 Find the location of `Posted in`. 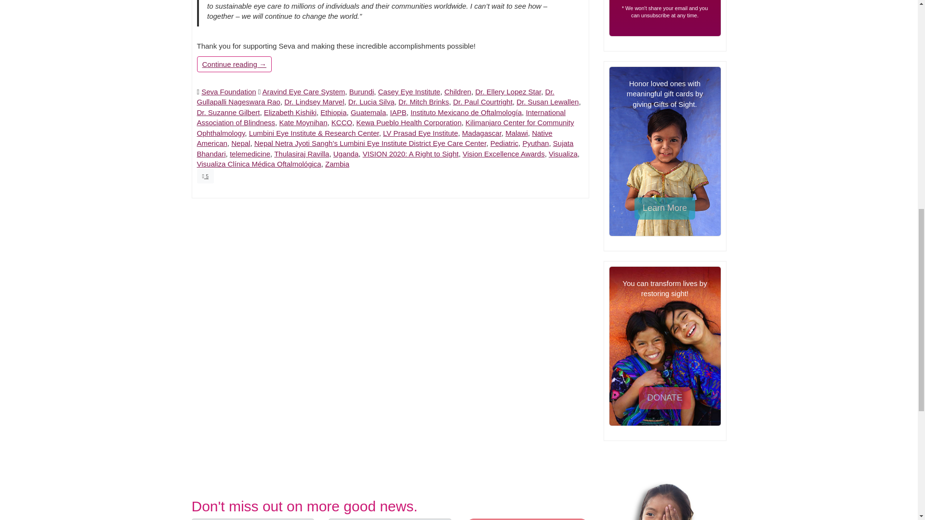

Posted in is located at coordinates (198, 91).